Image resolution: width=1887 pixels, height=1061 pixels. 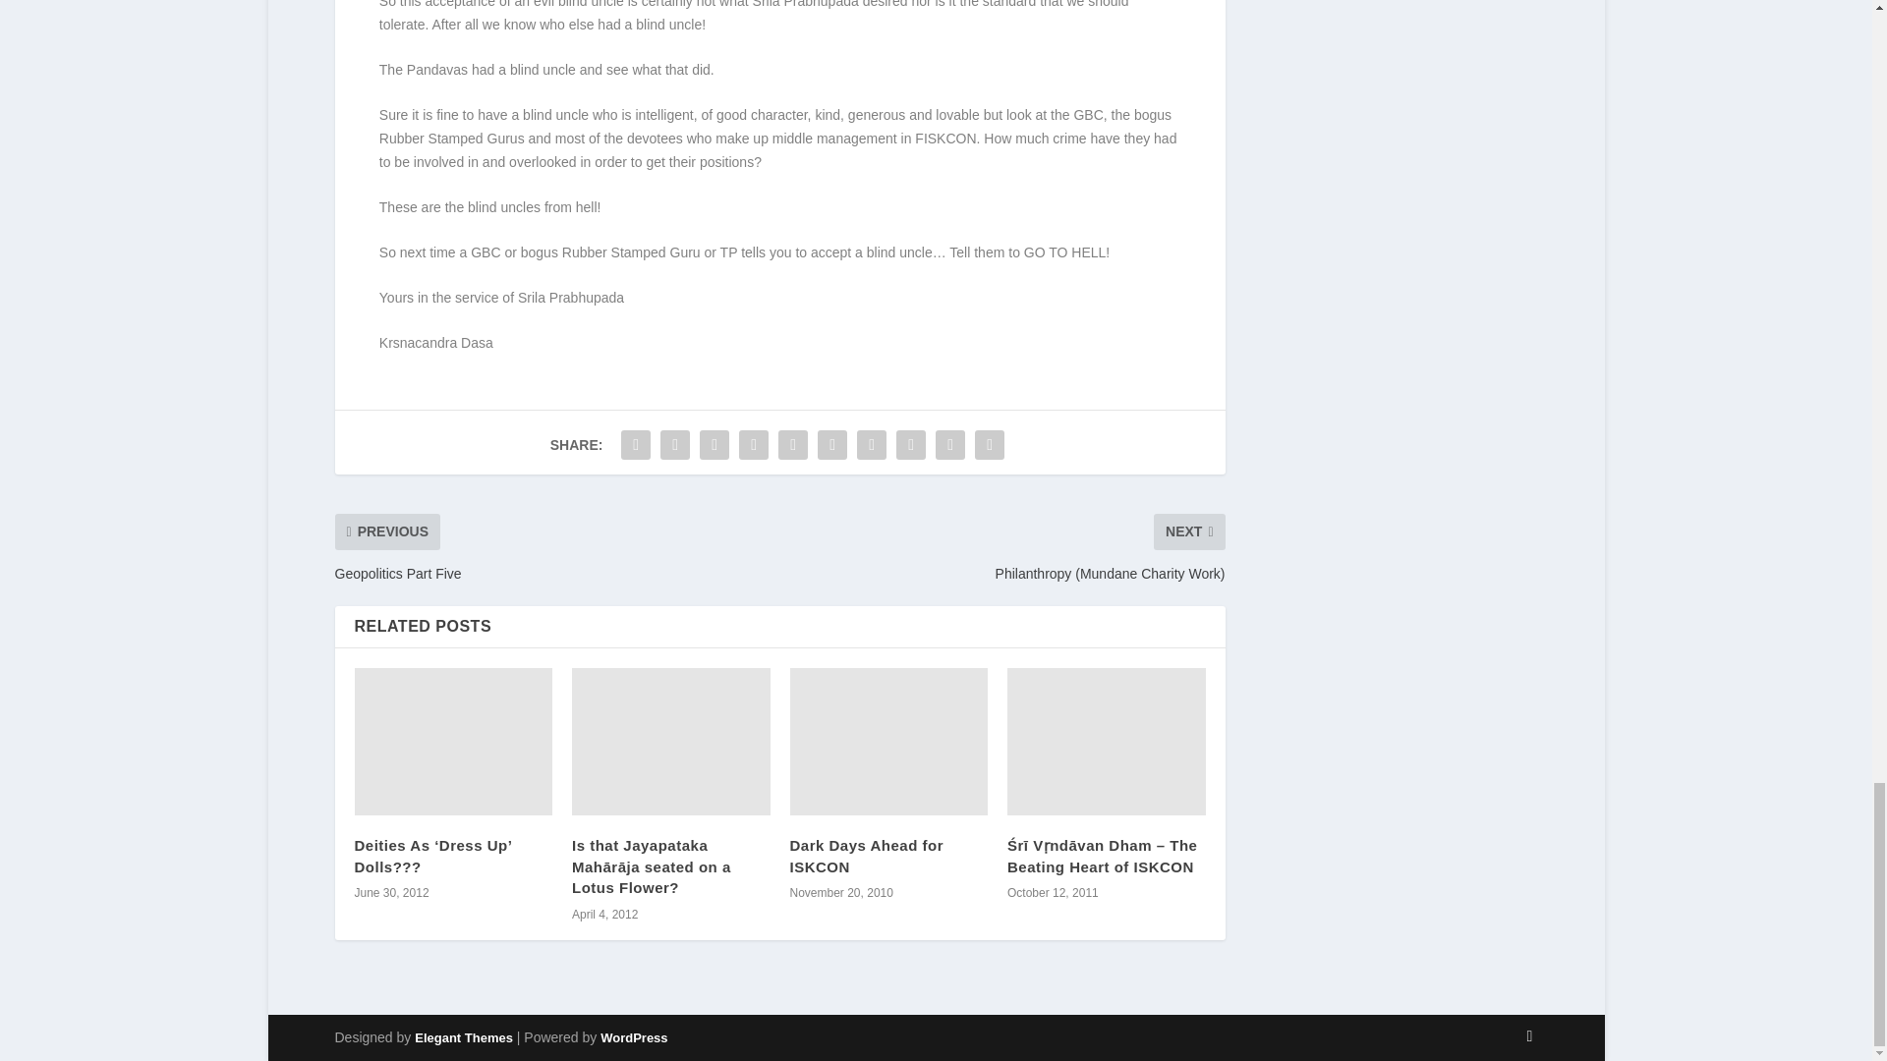 I want to click on Dark Days Ahead for ISKCON, so click(x=889, y=742).